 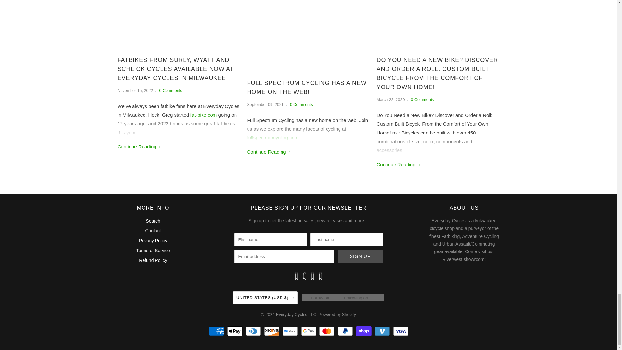 I want to click on Meta Pay, so click(x=291, y=331).